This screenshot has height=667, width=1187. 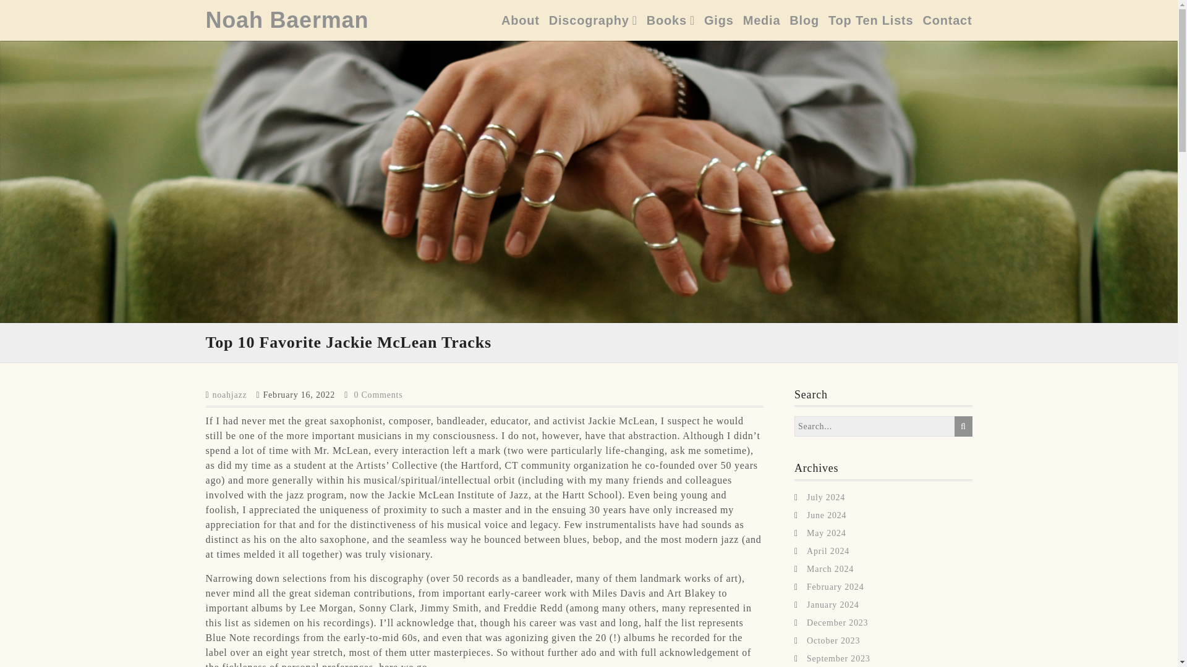 What do you see at coordinates (804, 20) in the screenshot?
I see `Blog` at bounding box center [804, 20].